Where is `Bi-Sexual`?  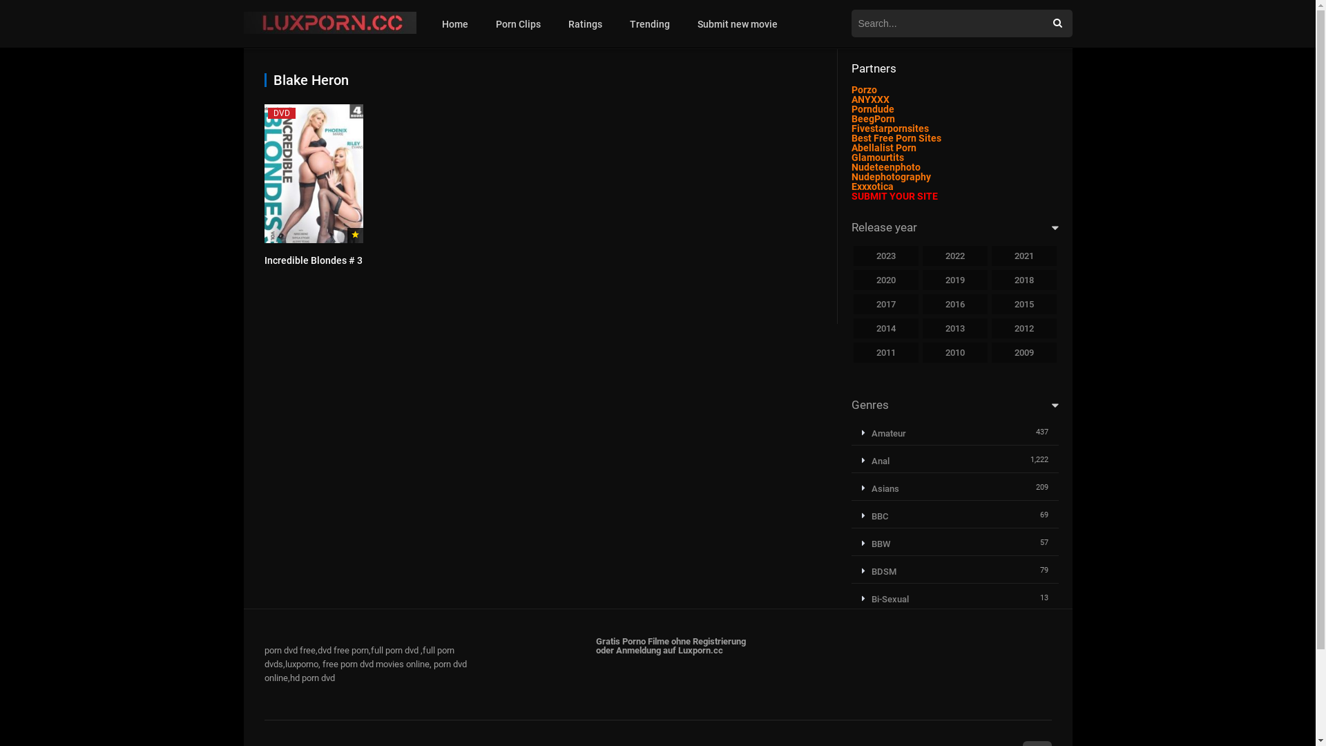 Bi-Sexual is located at coordinates (885, 600).